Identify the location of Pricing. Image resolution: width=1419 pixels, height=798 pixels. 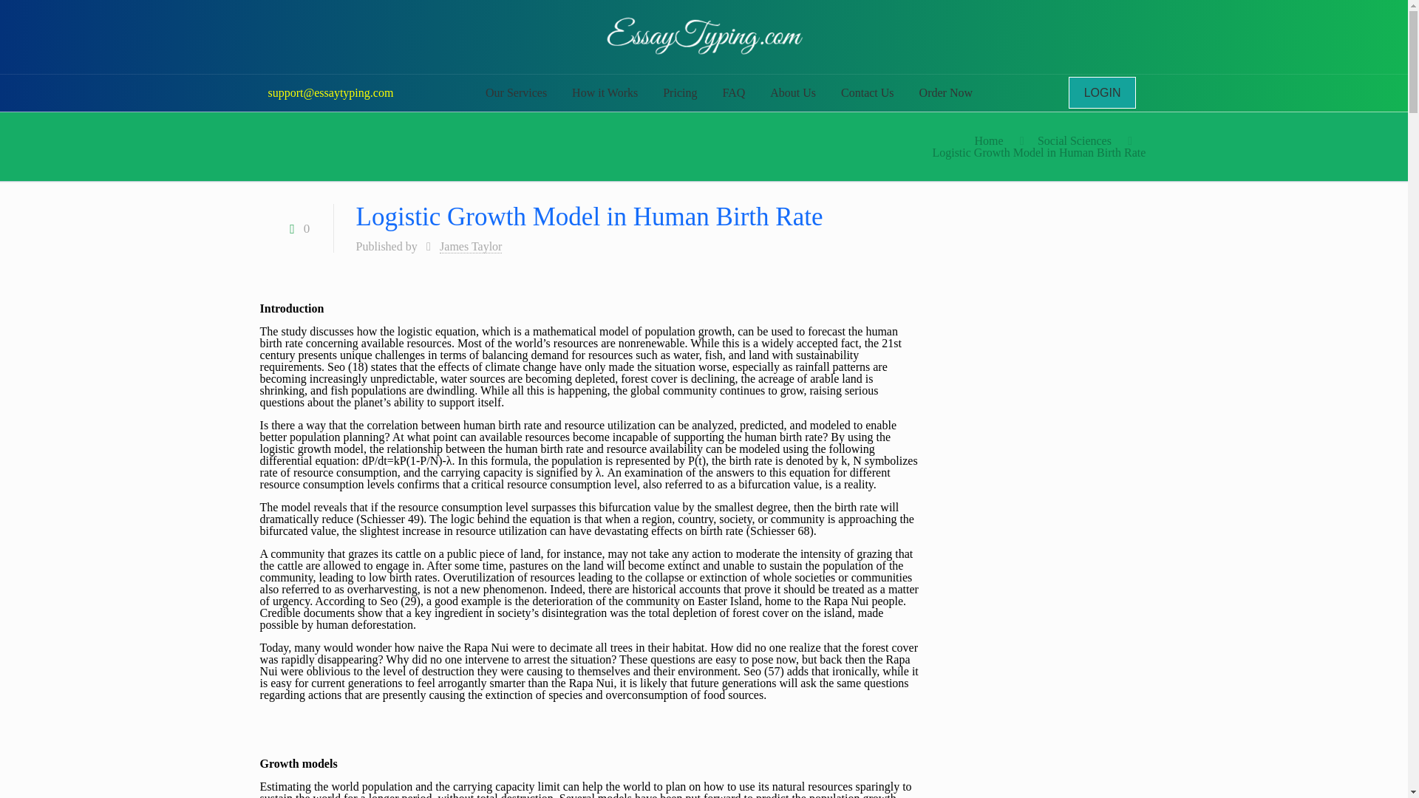
(680, 93).